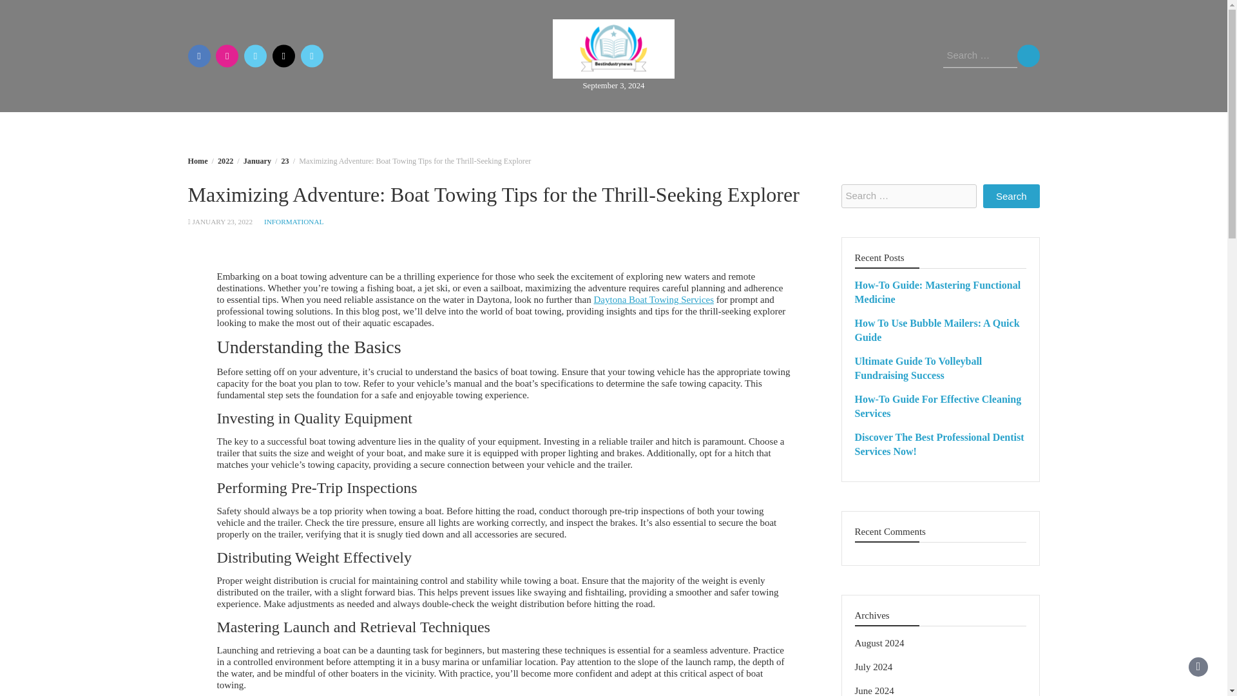 The width and height of the screenshot is (1237, 696). I want to click on Blog, so click(606, 129).